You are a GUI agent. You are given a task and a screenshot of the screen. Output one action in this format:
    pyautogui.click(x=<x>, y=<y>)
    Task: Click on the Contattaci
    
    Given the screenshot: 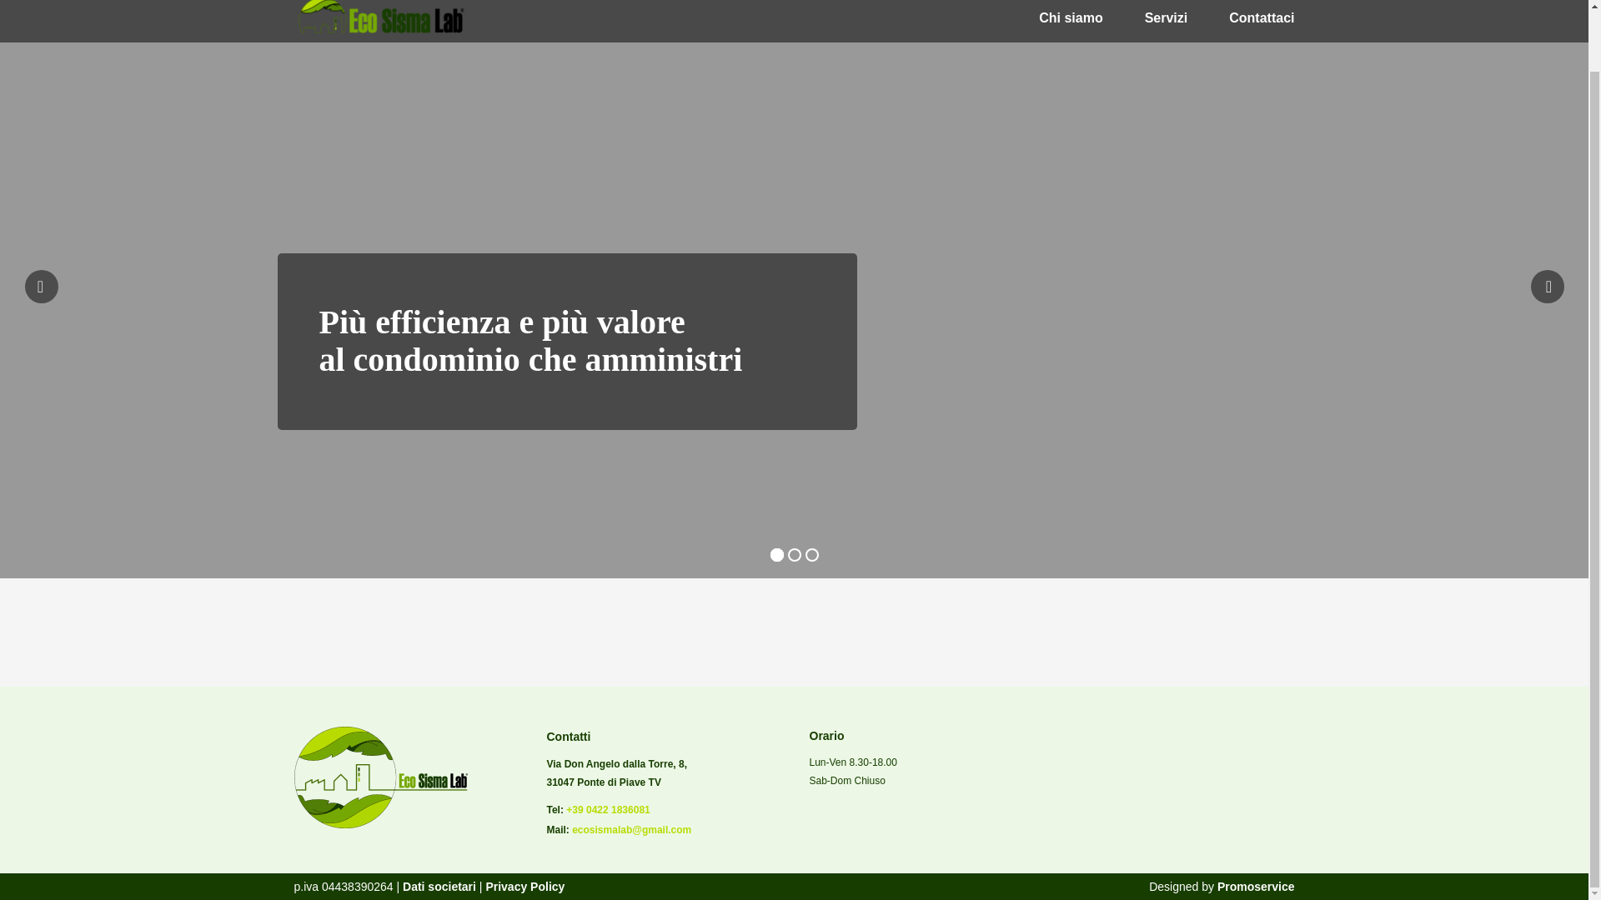 What is the action you would take?
    pyautogui.click(x=1261, y=17)
    